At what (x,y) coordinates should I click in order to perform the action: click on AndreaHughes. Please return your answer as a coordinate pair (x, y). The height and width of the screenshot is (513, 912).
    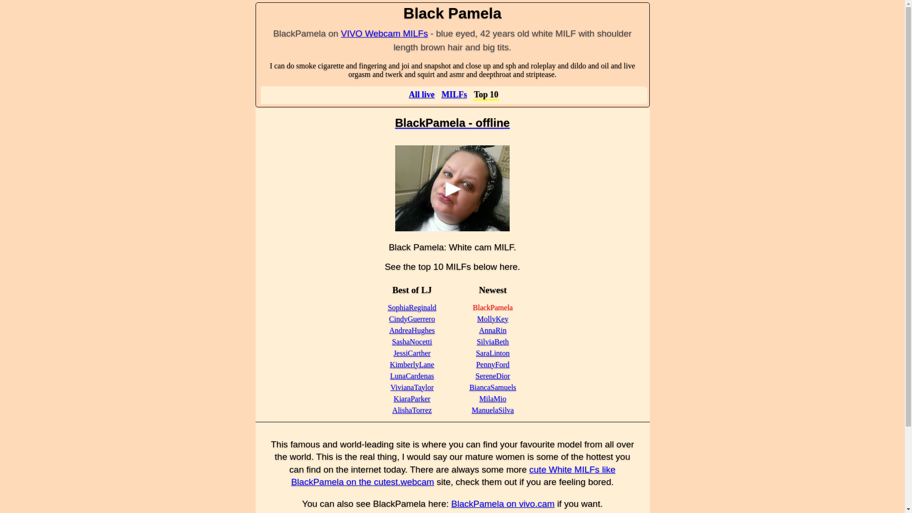
    Looking at the image, I should click on (412, 330).